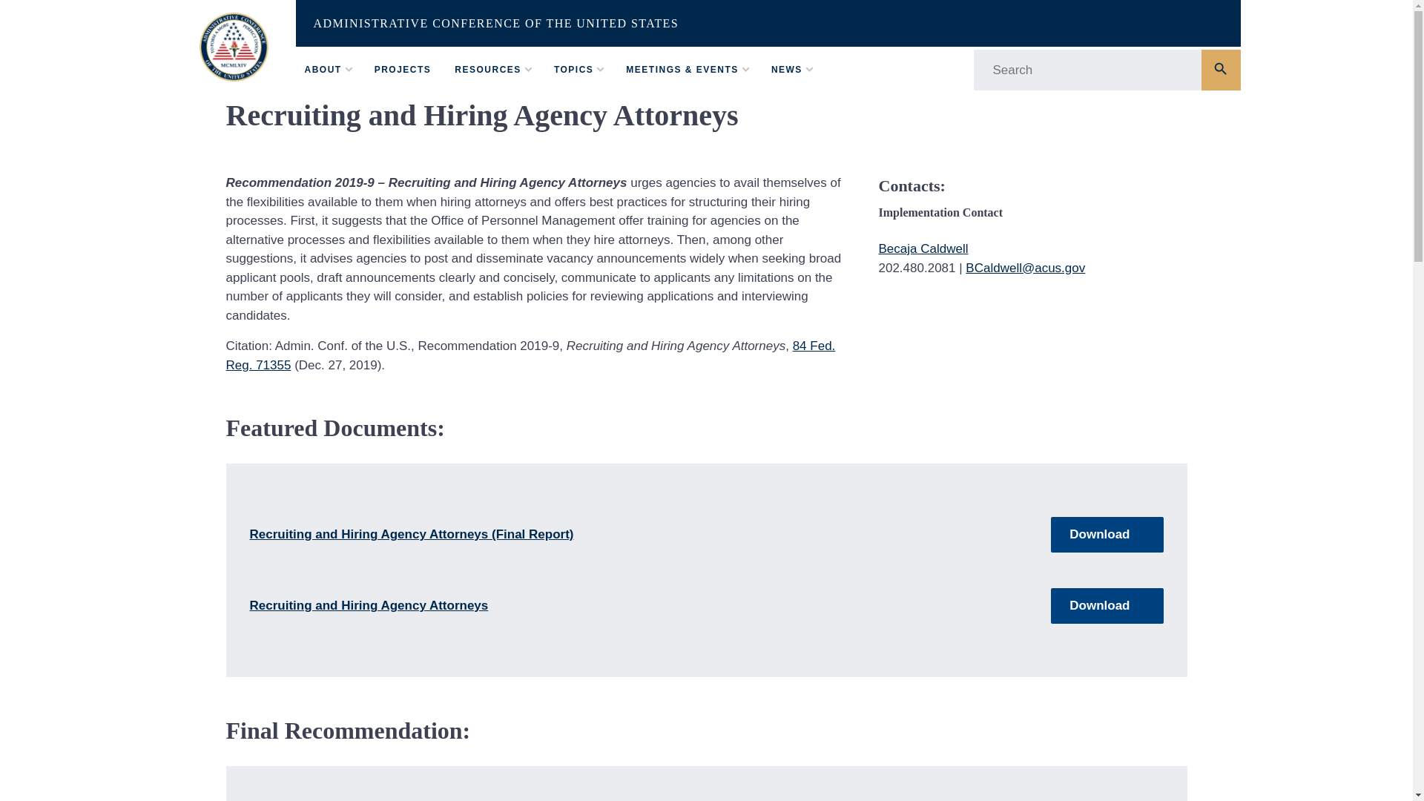 The height and width of the screenshot is (801, 1424). Describe the element at coordinates (573, 70) in the screenshot. I see `TOPICS` at that location.